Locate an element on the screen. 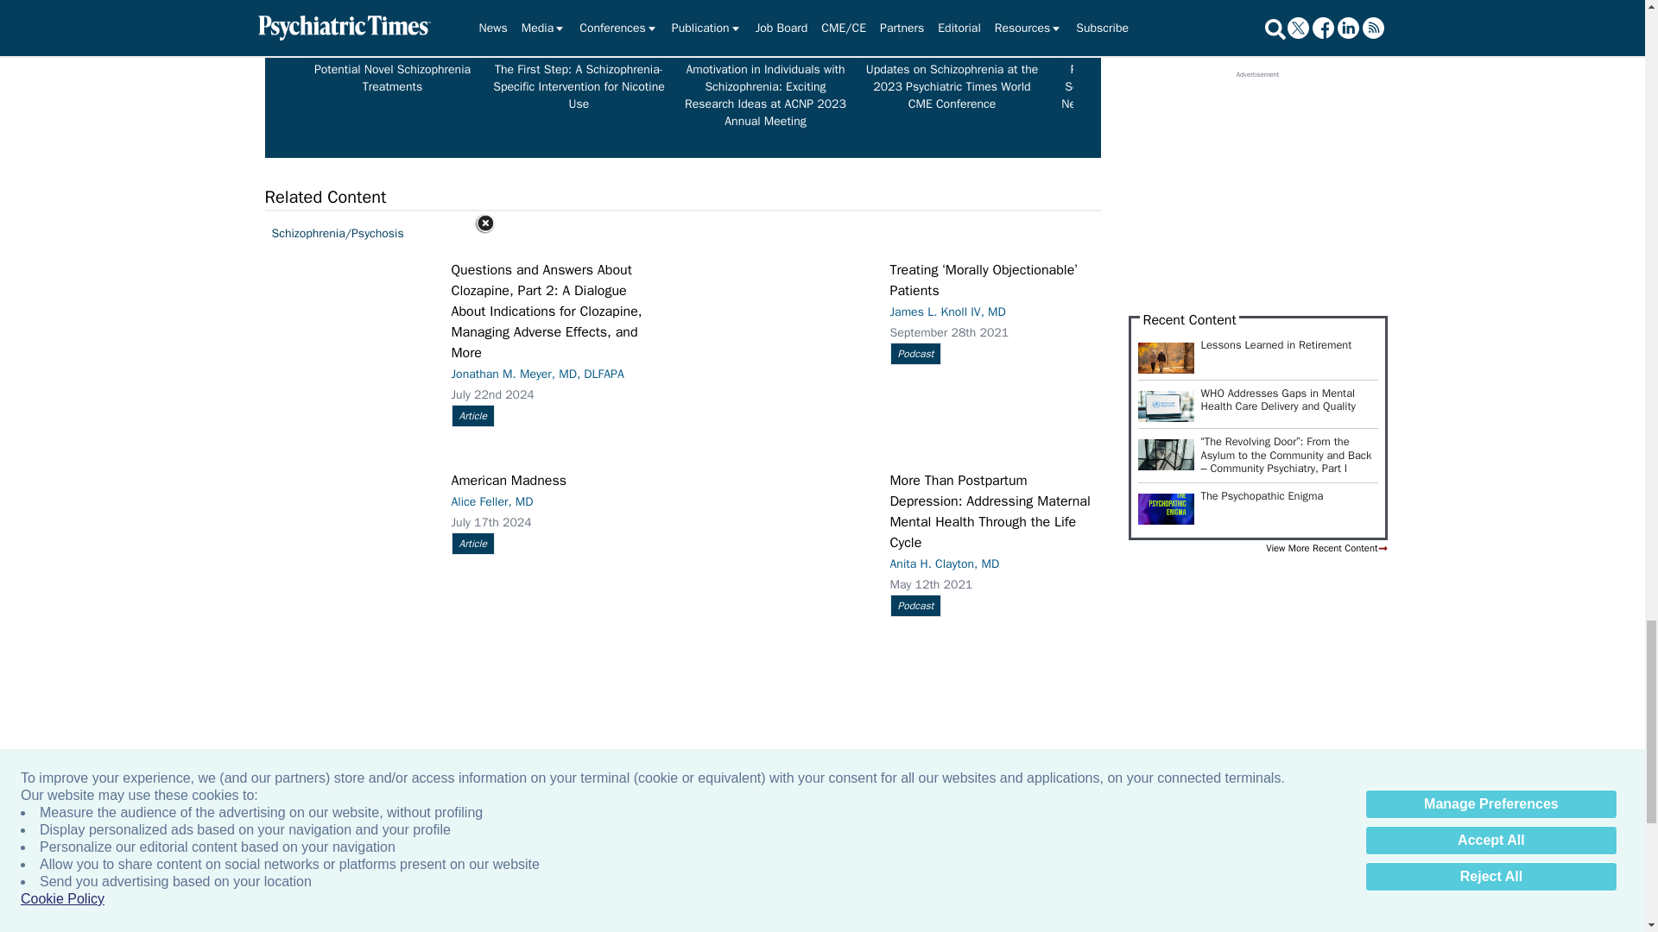  schizophrenia is located at coordinates (952, 26).